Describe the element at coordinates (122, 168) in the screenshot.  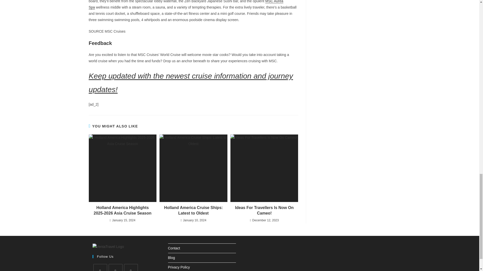
I see `Holland America Highlights 2025-2026 Asia Cruise Season` at that location.